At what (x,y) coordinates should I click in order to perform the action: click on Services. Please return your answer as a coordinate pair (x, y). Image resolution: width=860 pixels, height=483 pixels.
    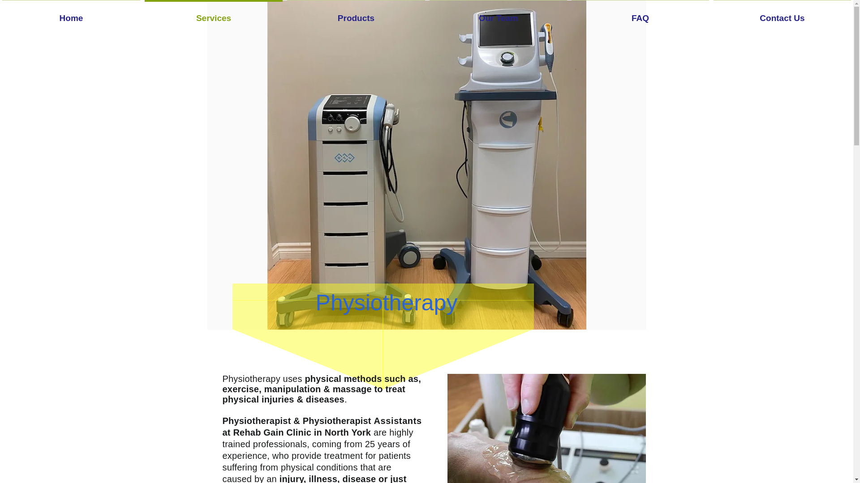
    Looking at the image, I should click on (213, 14).